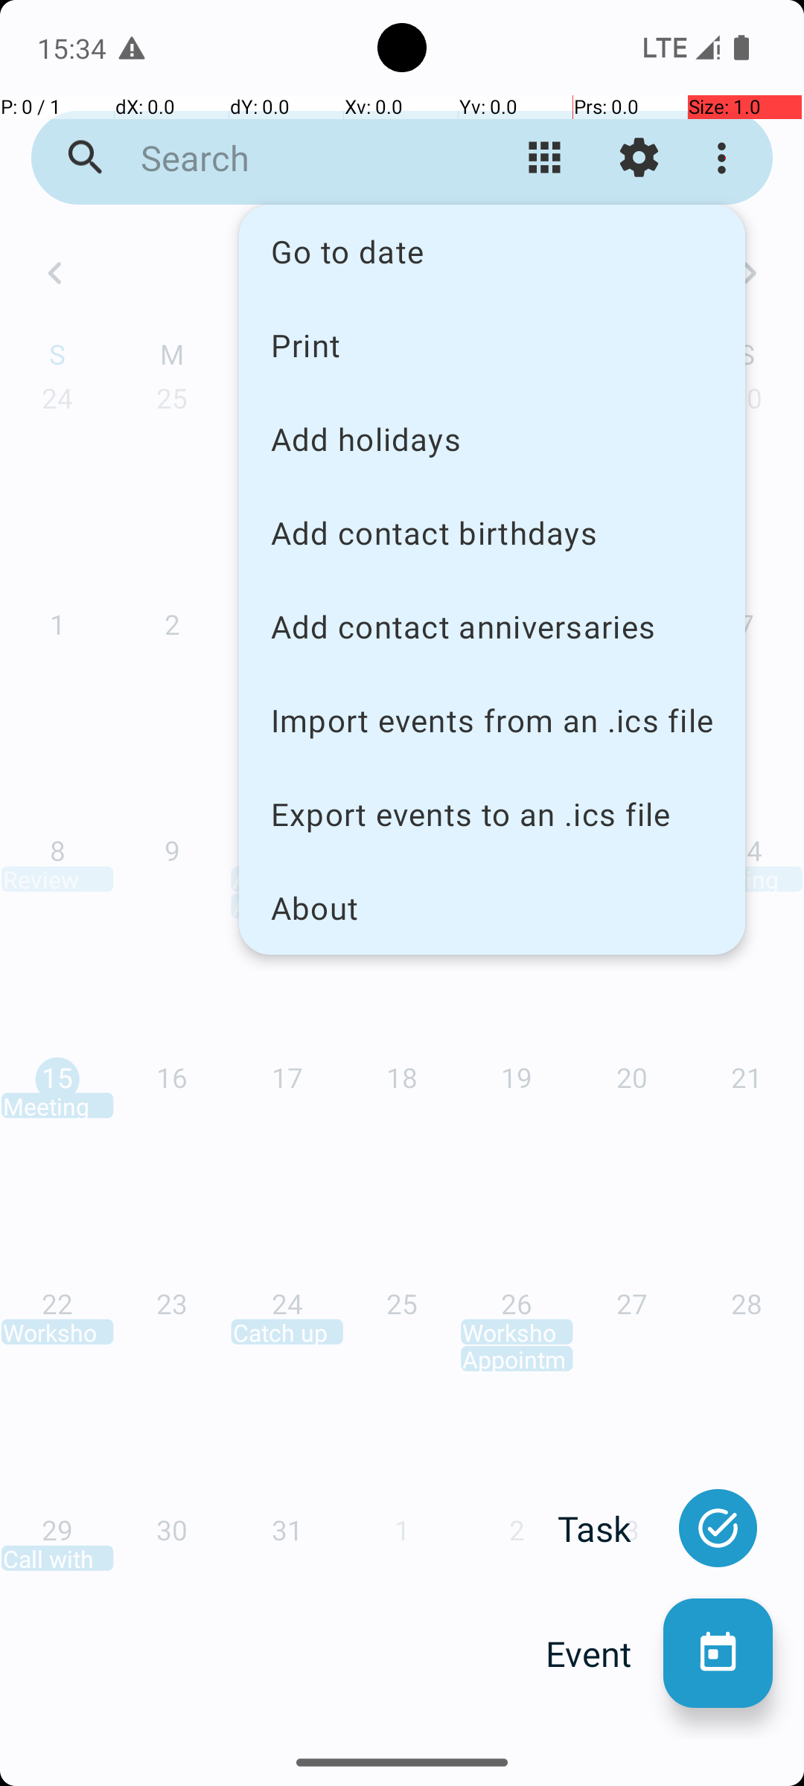  Describe the element at coordinates (492, 345) in the screenshot. I see `Print` at that location.